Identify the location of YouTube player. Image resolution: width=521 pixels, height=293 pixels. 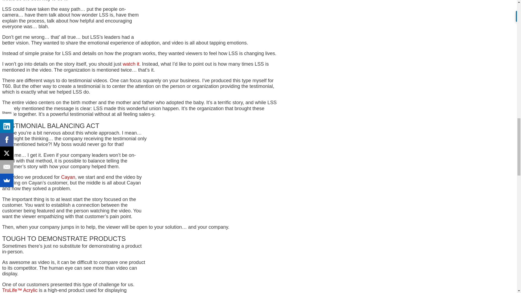
(215, 16).